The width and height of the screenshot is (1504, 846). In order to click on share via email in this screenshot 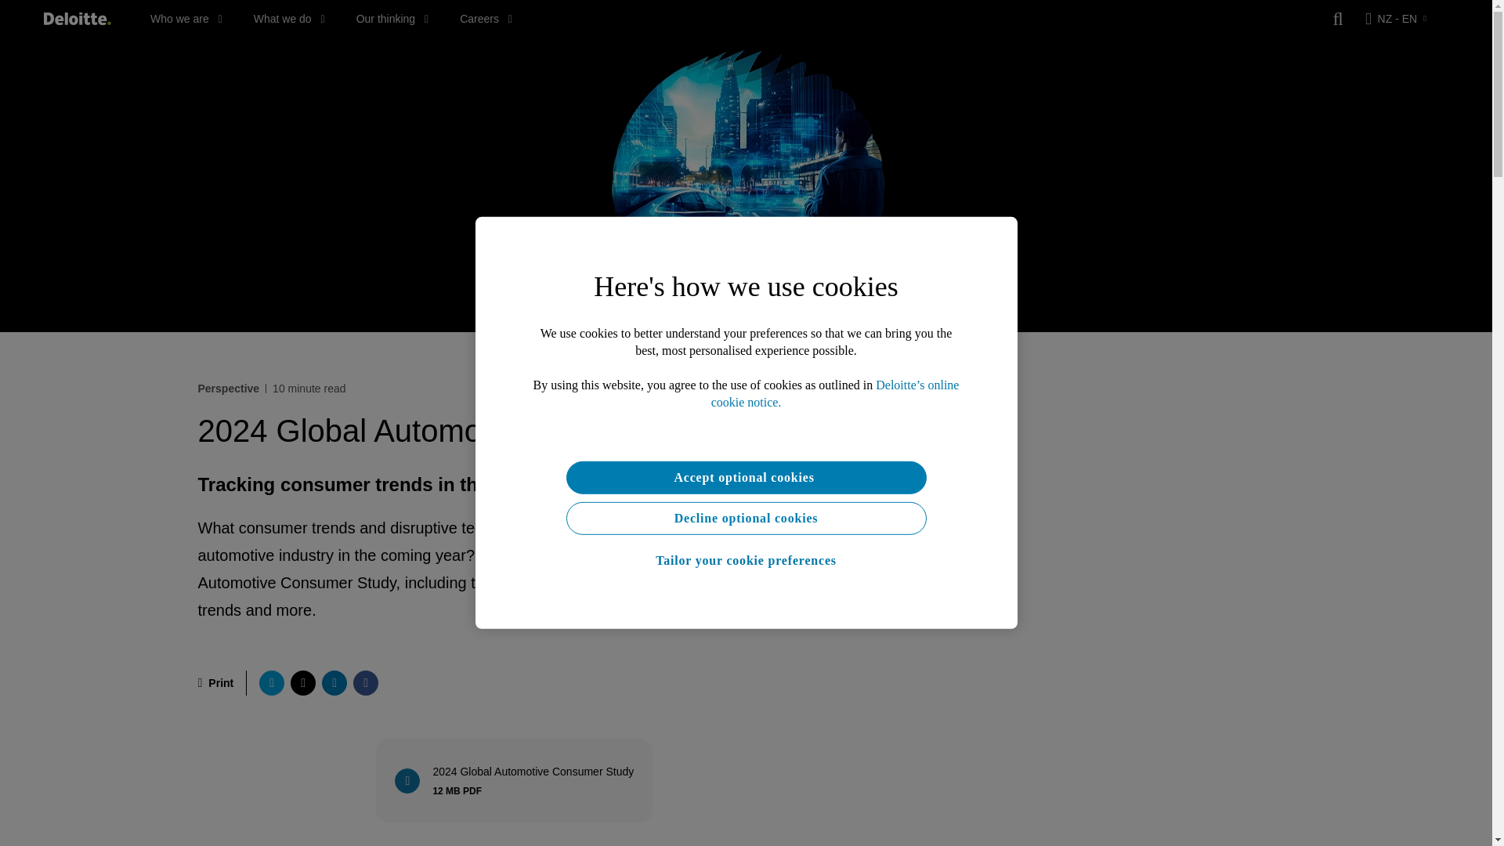, I will do `click(334, 683)`.